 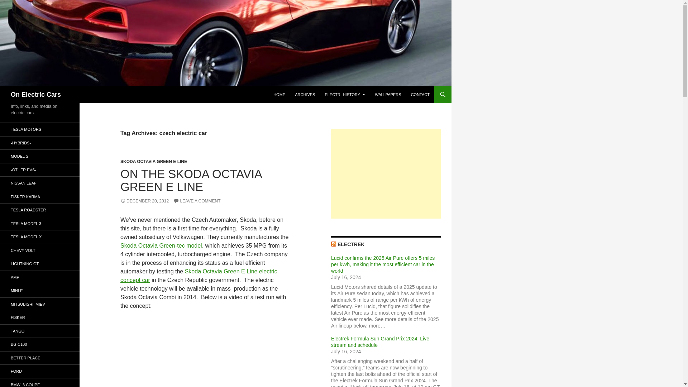 I want to click on Skoda Octavia Green-tec model, so click(x=161, y=246).